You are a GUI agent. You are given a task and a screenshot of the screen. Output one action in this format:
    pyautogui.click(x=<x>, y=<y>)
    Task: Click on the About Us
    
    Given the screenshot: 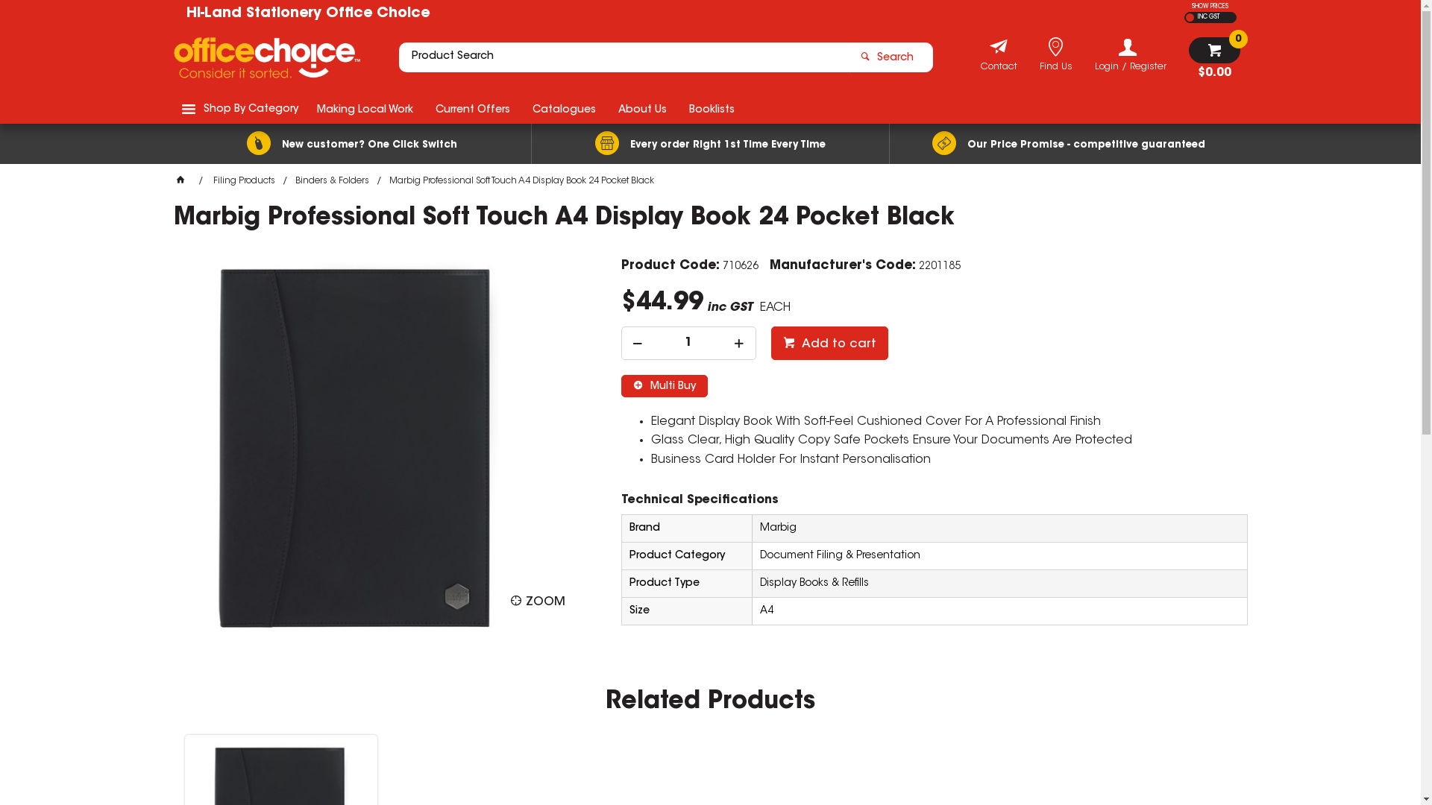 What is the action you would take?
    pyautogui.click(x=643, y=109)
    